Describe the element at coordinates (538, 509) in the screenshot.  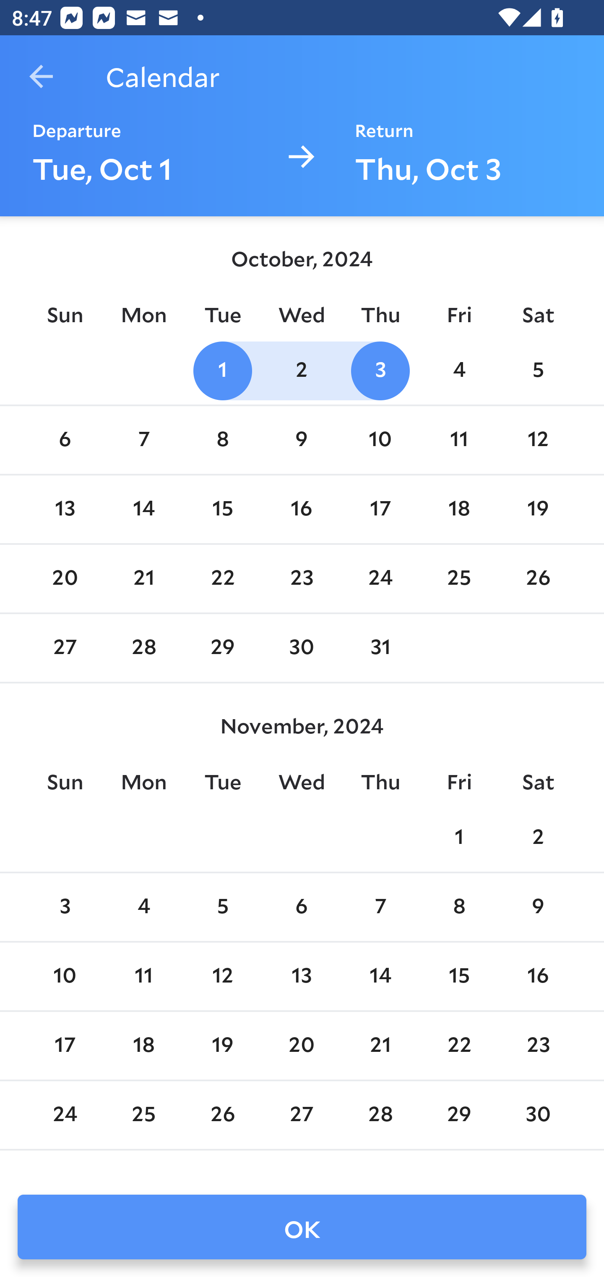
I see `19` at that location.